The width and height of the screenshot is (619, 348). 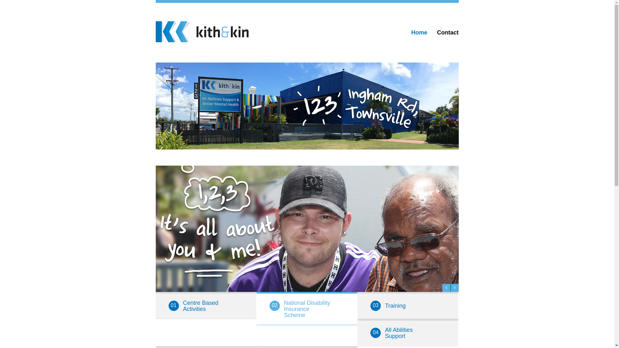 I want to click on Contact, so click(x=448, y=37).